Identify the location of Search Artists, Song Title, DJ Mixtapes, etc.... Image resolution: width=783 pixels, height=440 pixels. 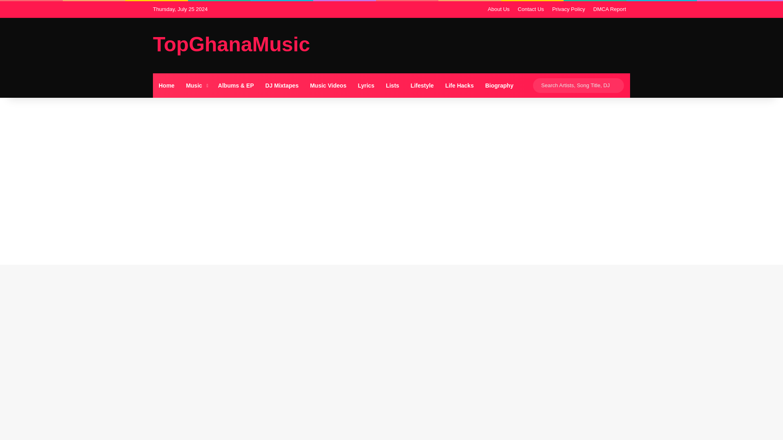
(578, 86).